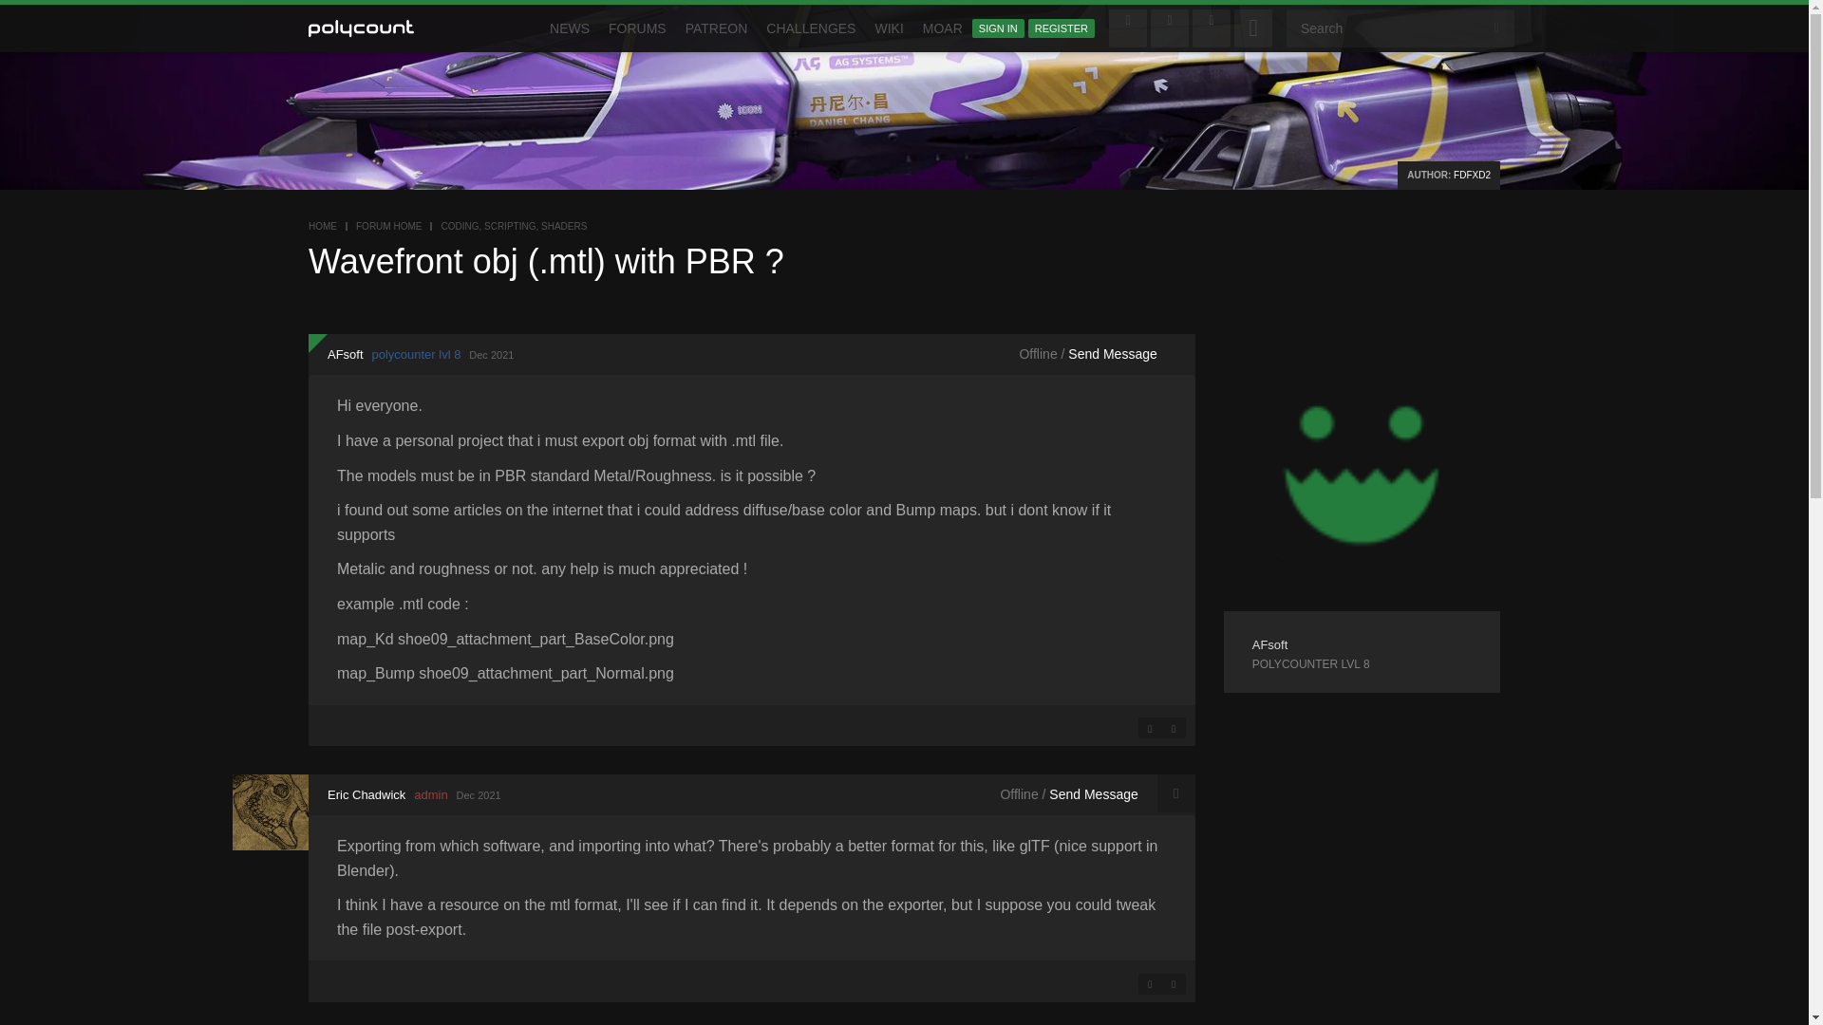 This screenshot has height=1025, width=1823. I want to click on WIKI, so click(889, 28).